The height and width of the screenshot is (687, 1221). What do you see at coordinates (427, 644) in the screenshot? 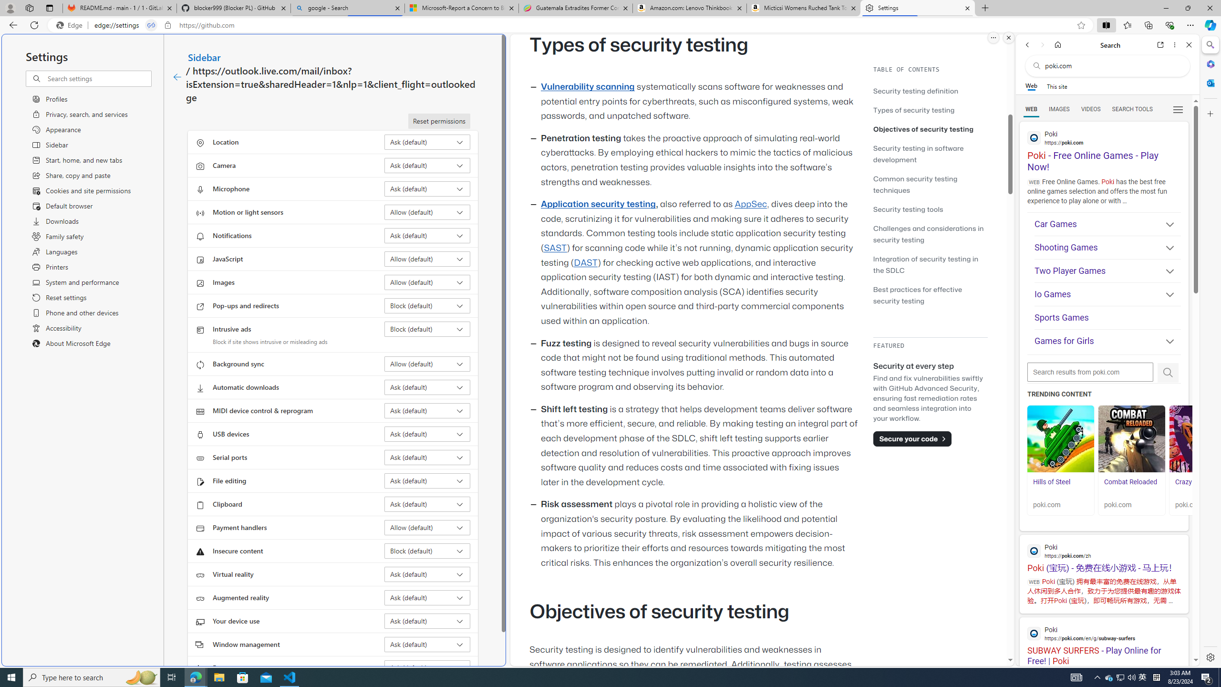
I see `Window management Ask (default)` at bounding box center [427, 644].